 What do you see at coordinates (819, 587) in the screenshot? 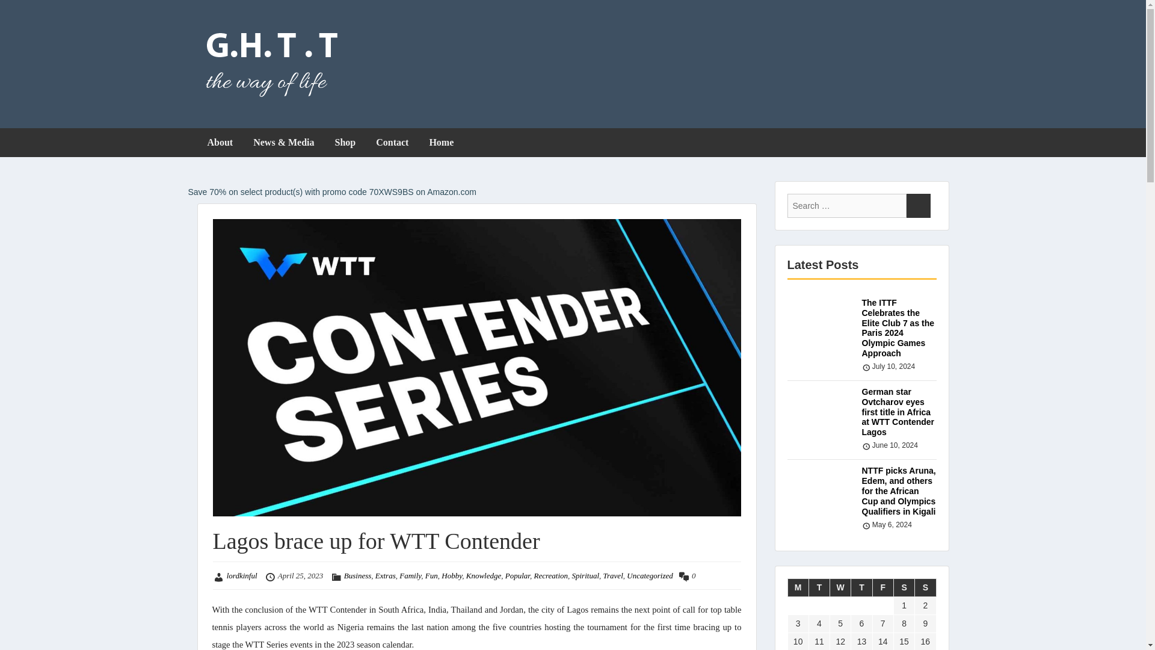
I see `Tuesday` at bounding box center [819, 587].